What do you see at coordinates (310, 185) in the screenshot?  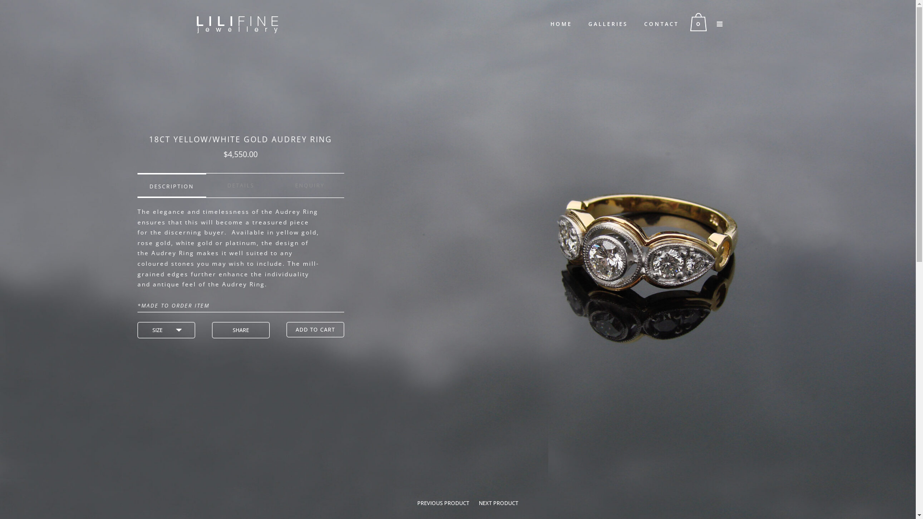 I see `ENQUIRY` at bounding box center [310, 185].